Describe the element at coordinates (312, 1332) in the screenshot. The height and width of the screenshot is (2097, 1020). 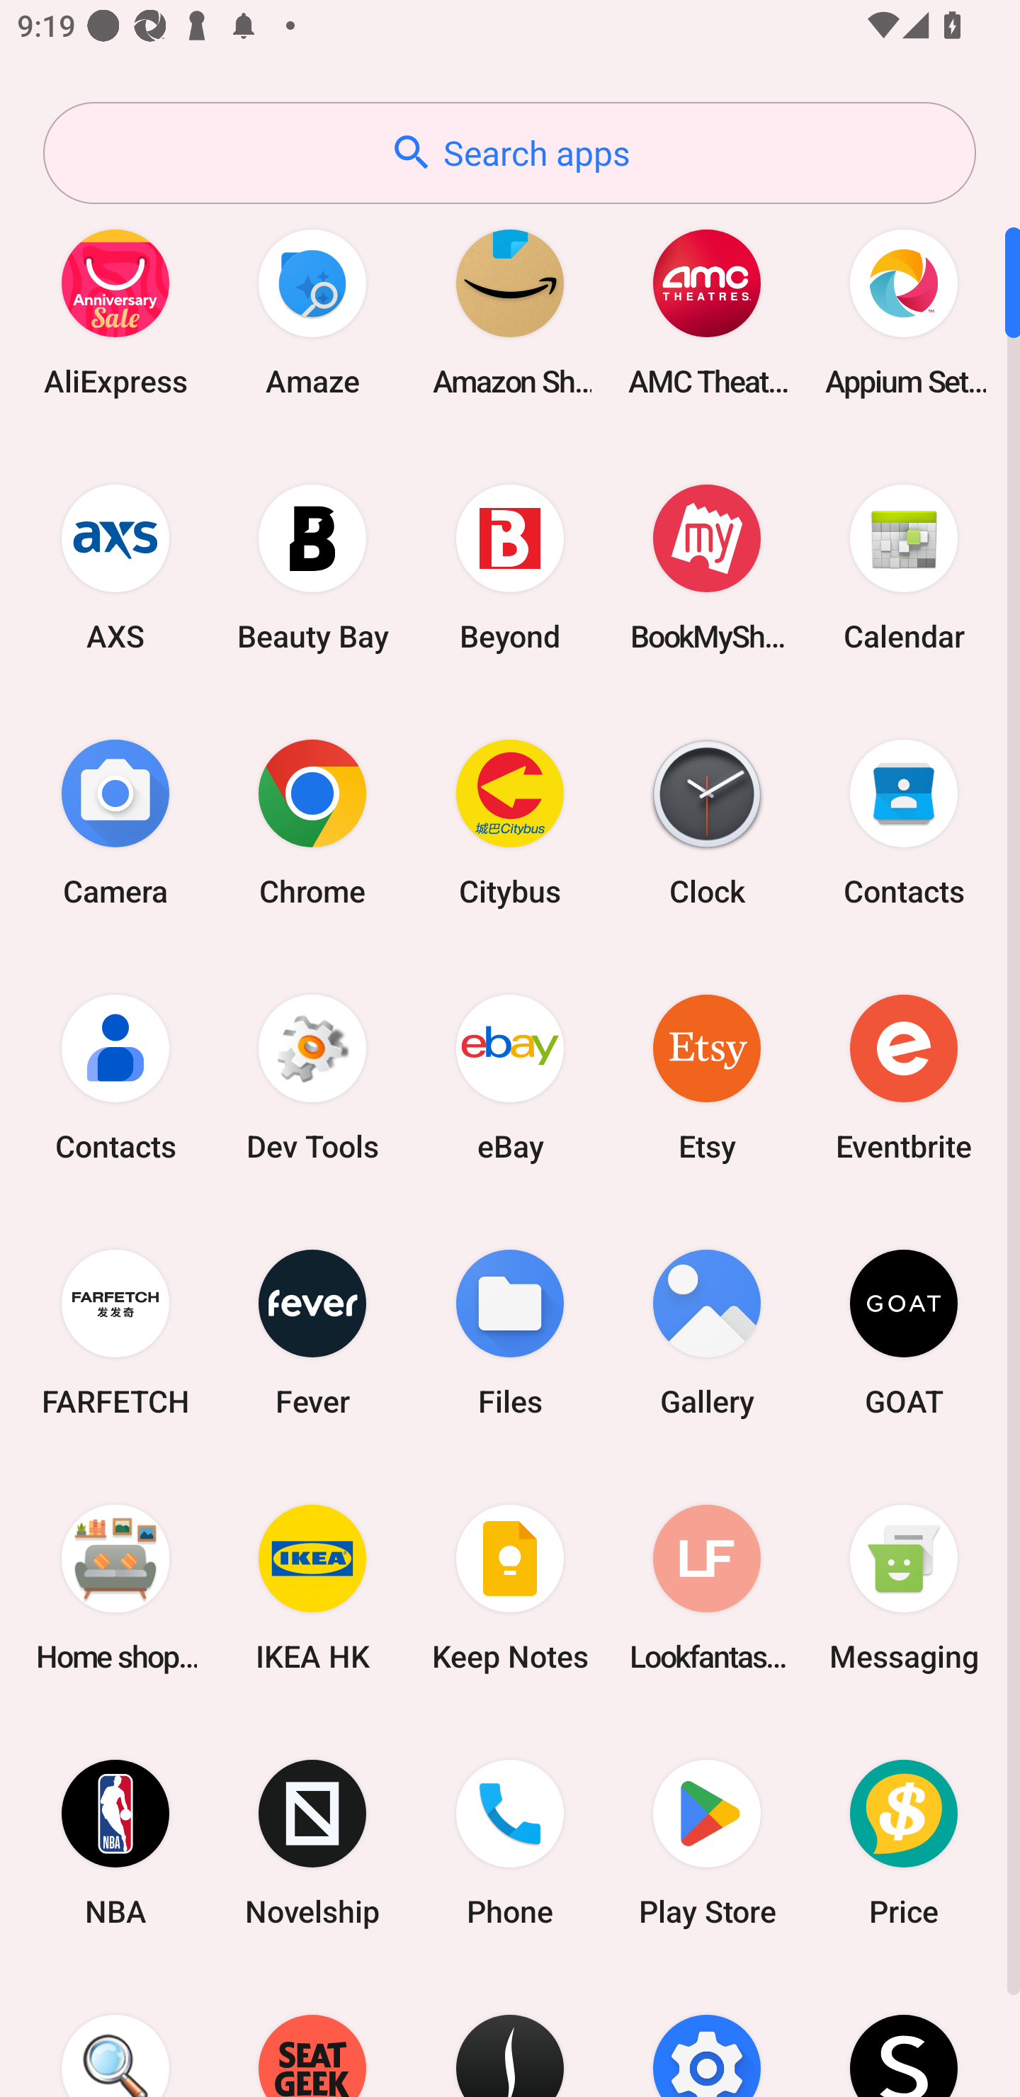
I see `Fever` at that location.